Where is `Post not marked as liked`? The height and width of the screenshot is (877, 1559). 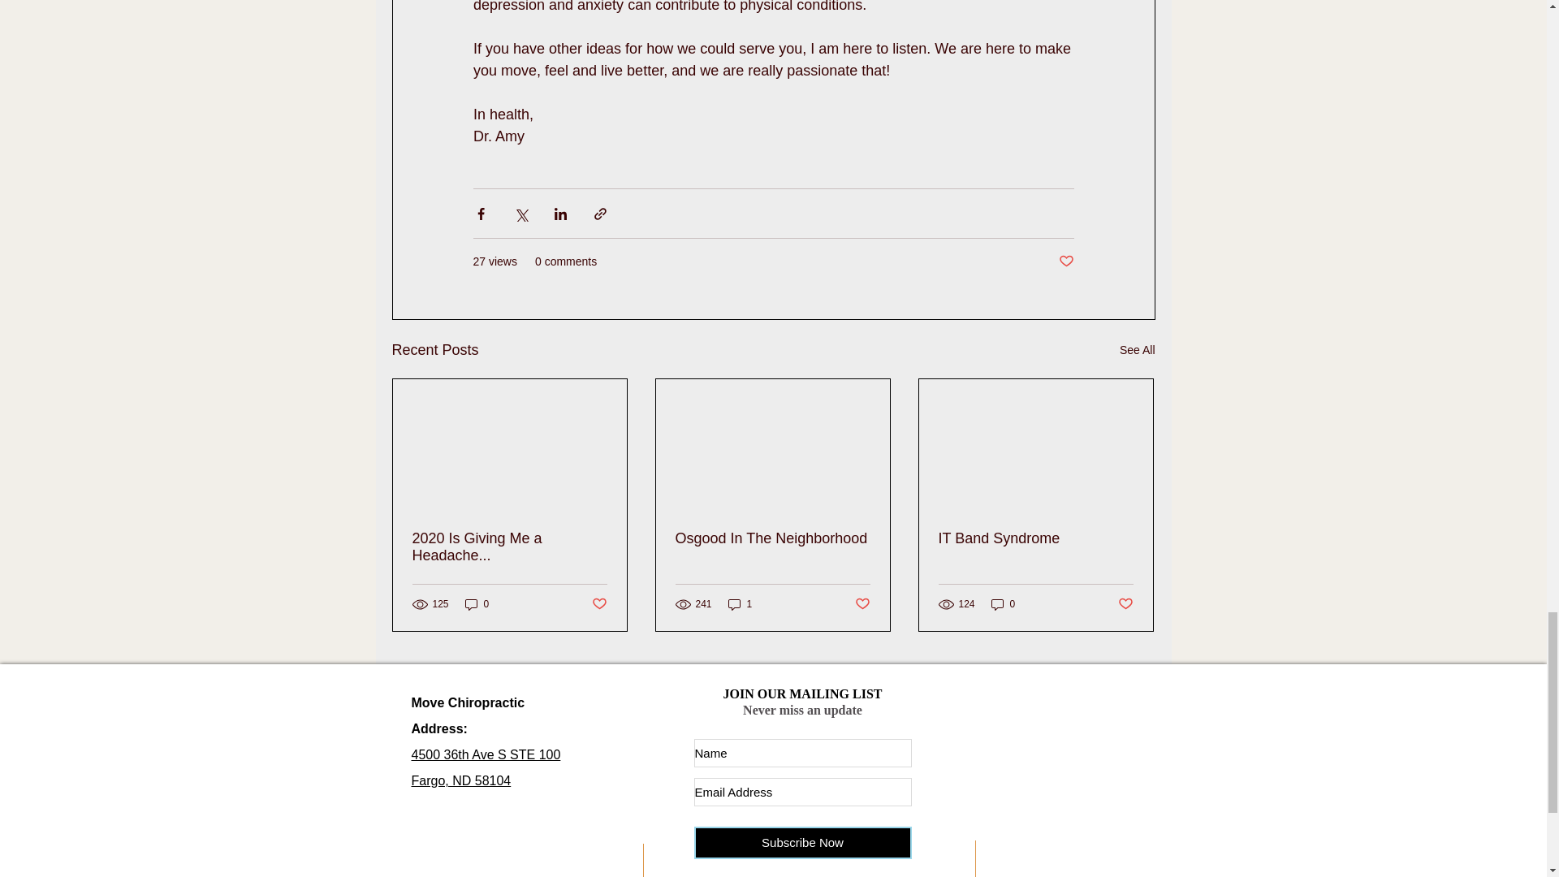 Post not marked as liked is located at coordinates (1125, 604).